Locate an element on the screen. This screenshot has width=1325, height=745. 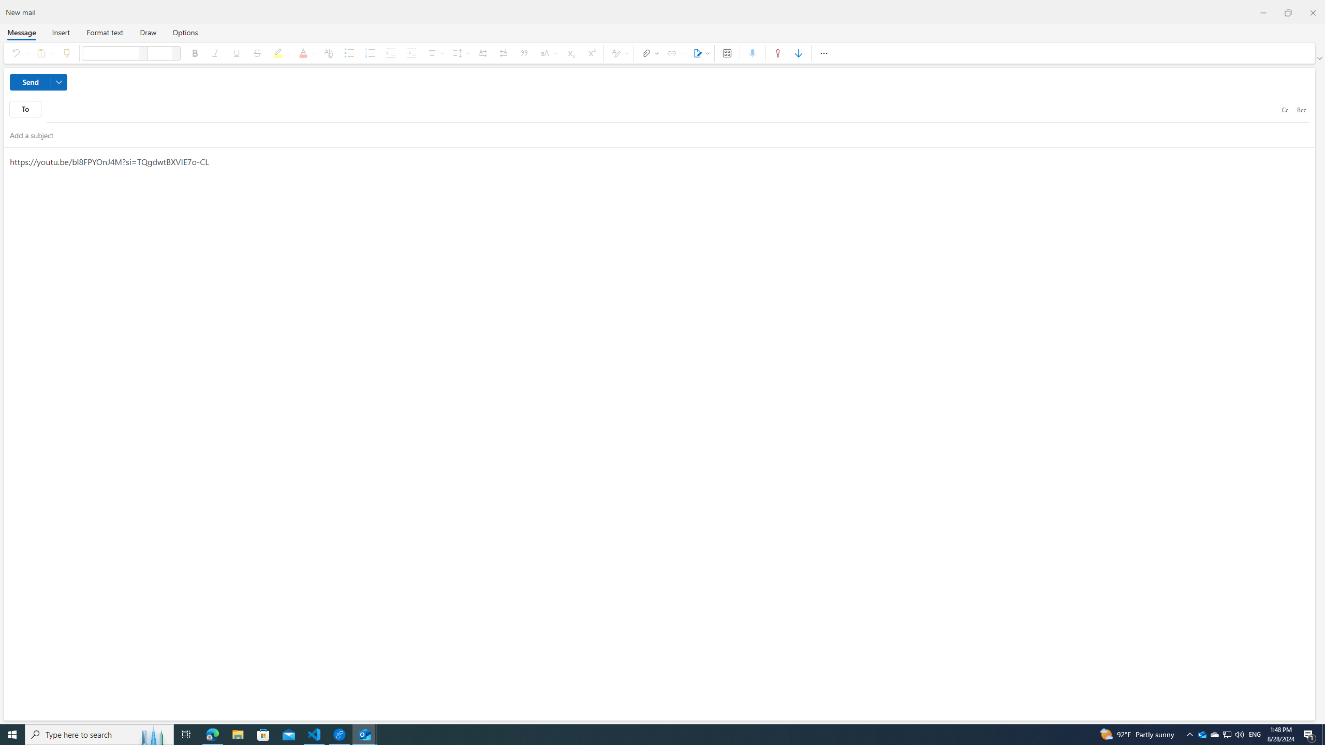
Apps is located at coordinates (727, 53).